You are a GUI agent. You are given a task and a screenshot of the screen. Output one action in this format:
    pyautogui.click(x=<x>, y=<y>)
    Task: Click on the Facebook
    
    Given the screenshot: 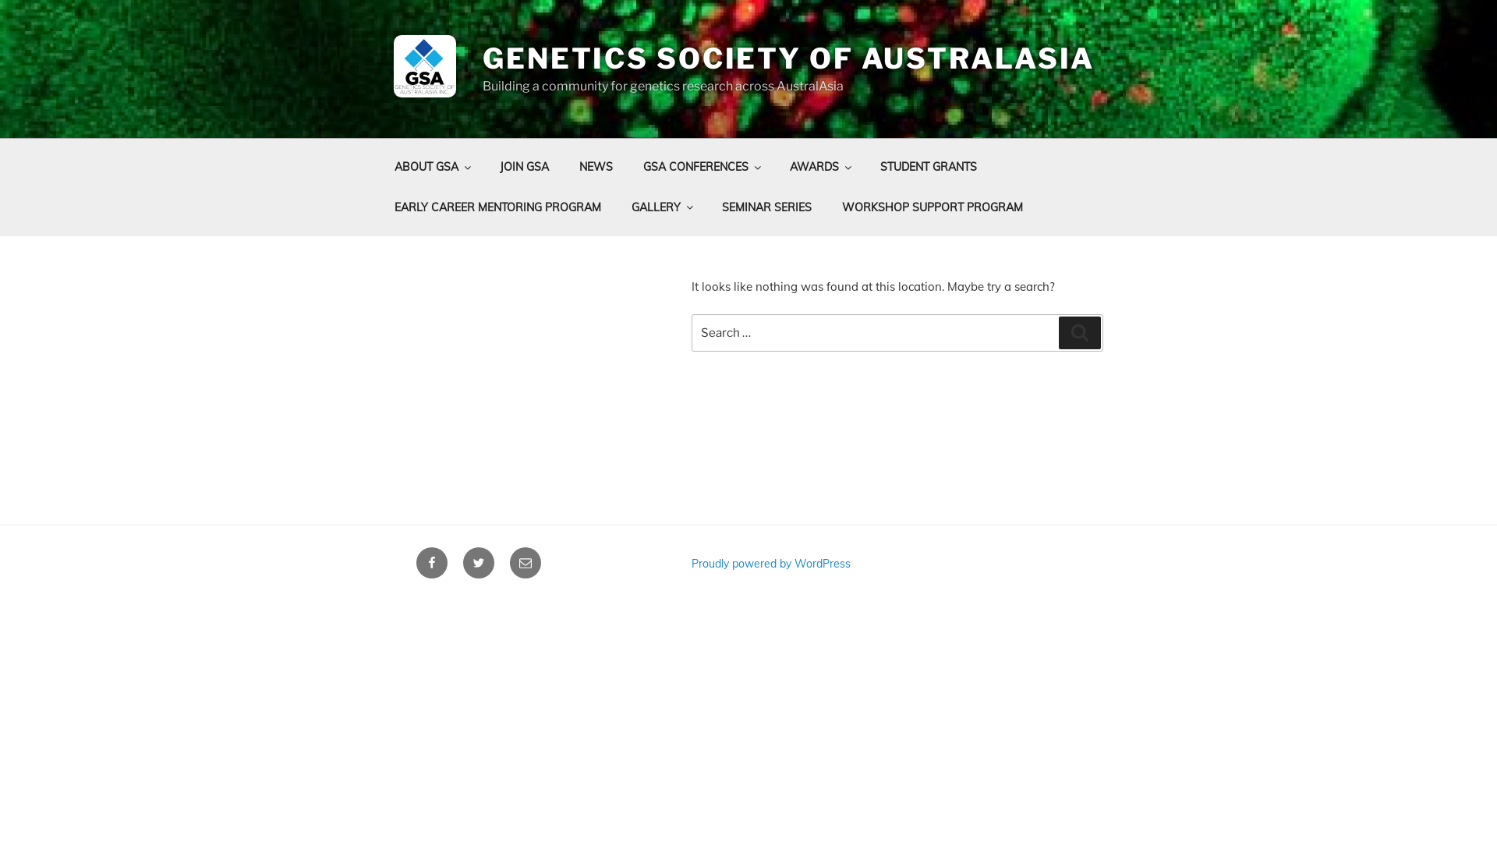 What is the action you would take?
    pyautogui.click(x=432, y=563)
    